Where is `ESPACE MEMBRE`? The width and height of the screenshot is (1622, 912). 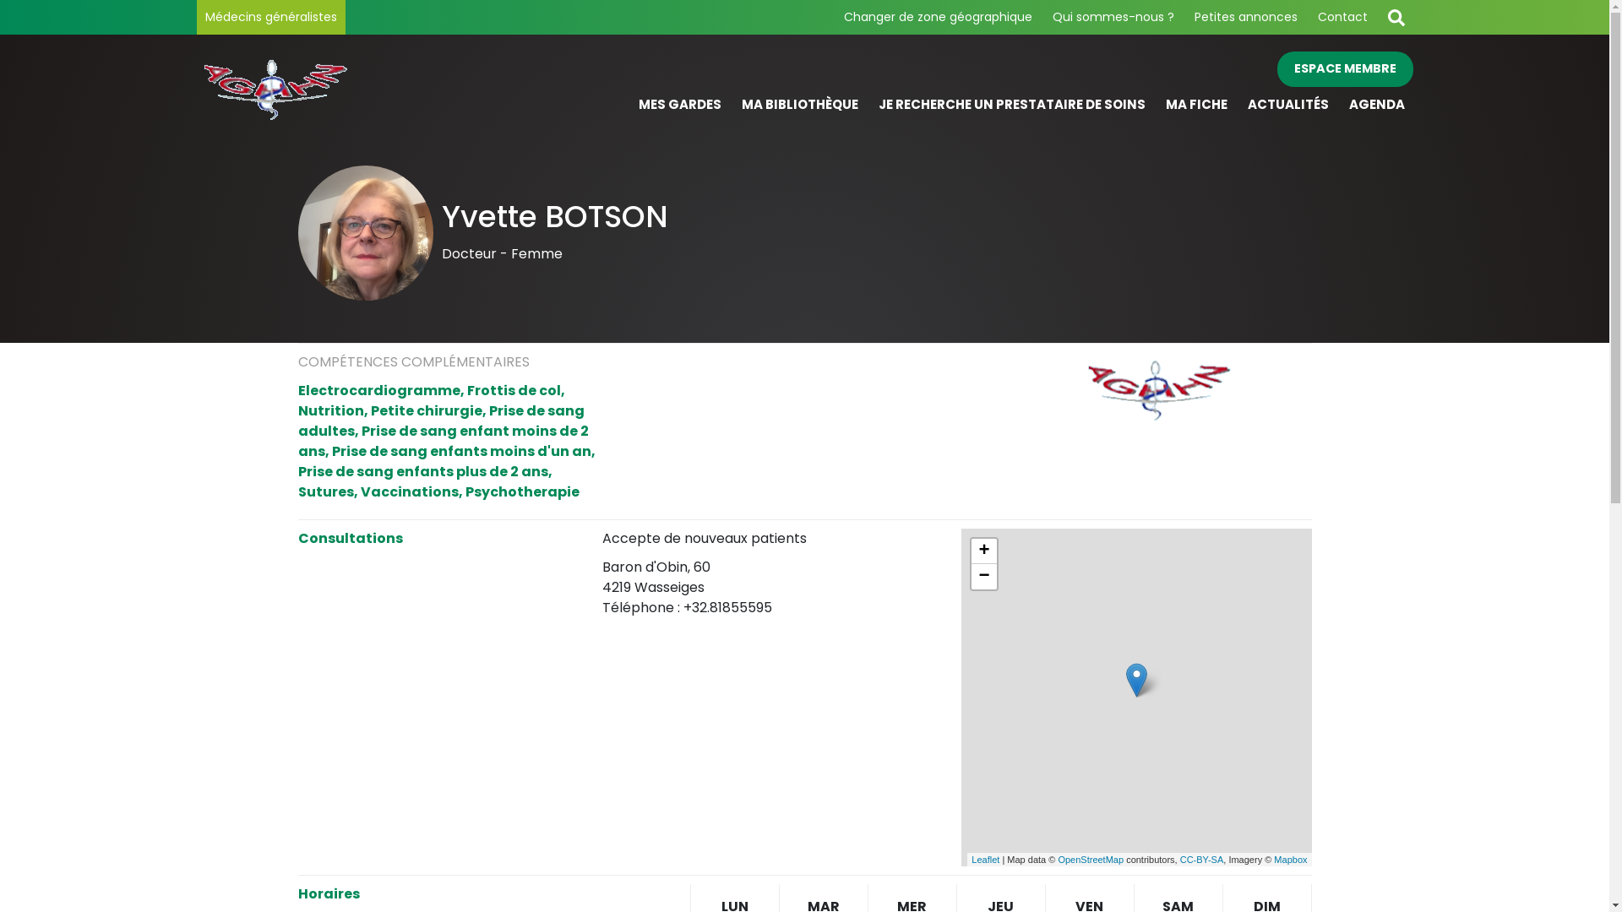 ESPACE MEMBRE is located at coordinates (1345, 69).